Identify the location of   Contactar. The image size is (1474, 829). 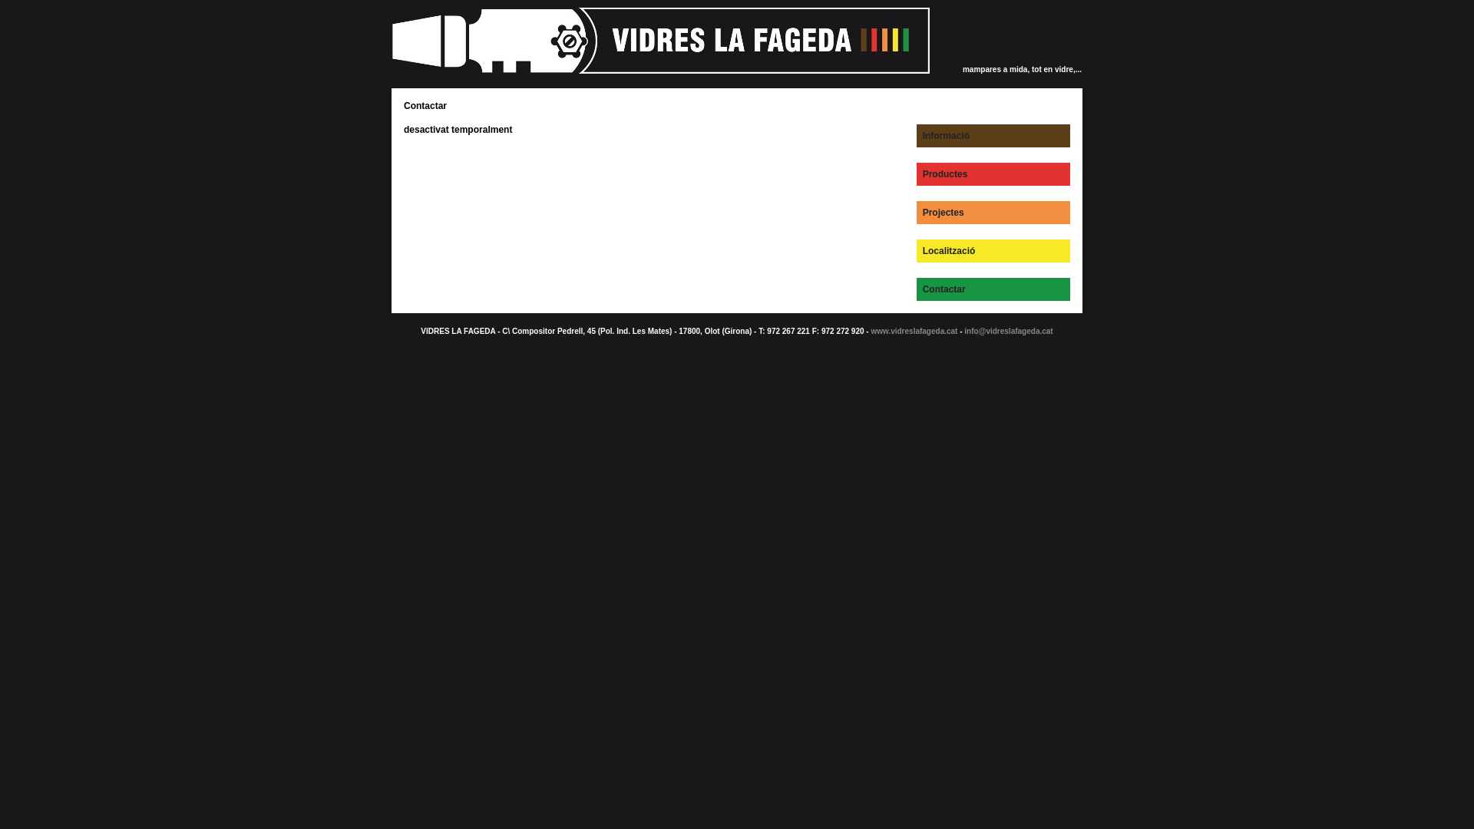
(941, 289).